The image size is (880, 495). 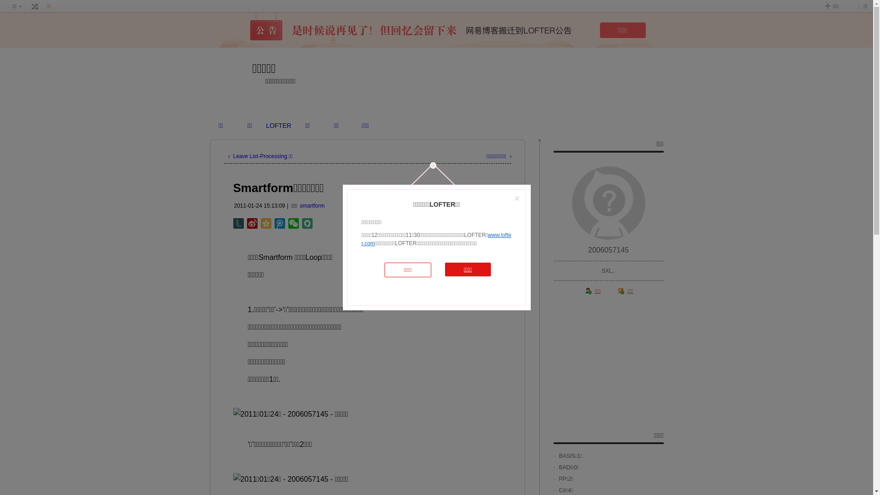 What do you see at coordinates (609, 250) in the screenshot?
I see `2006057145` at bounding box center [609, 250].